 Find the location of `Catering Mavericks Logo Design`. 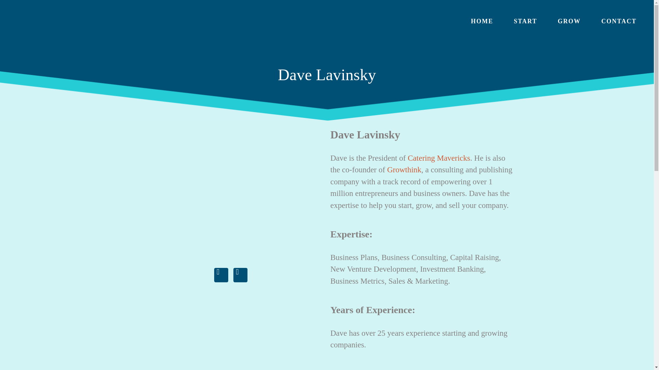

Catering Mavericks Logo Design is located at coordinates (95, 21).